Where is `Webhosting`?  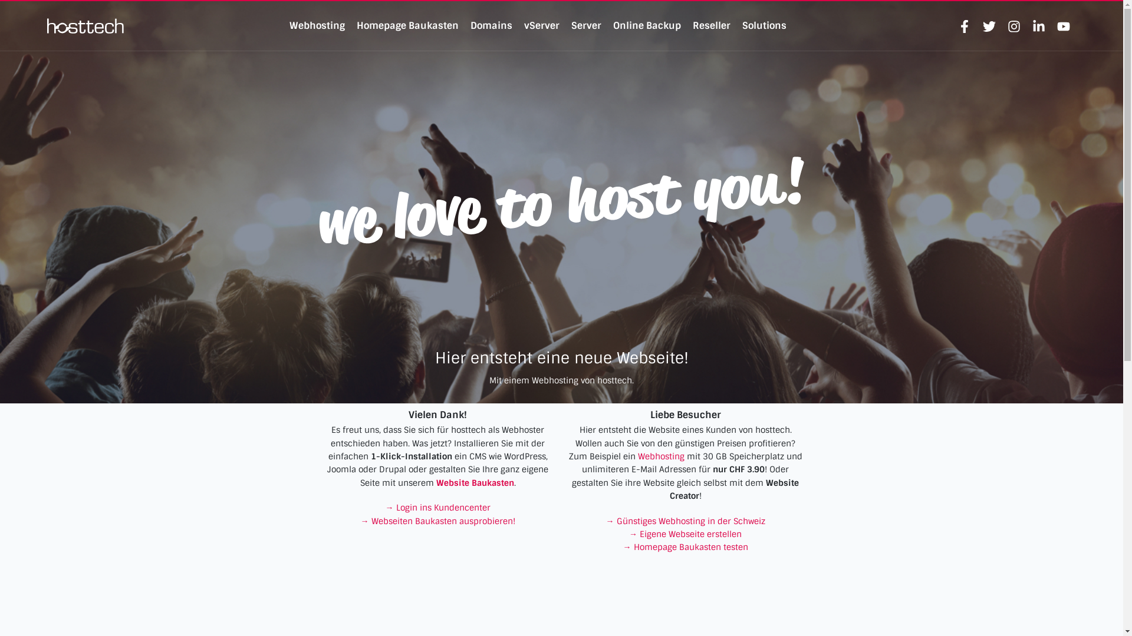
Webhosting is located at coordinates (662, 456).